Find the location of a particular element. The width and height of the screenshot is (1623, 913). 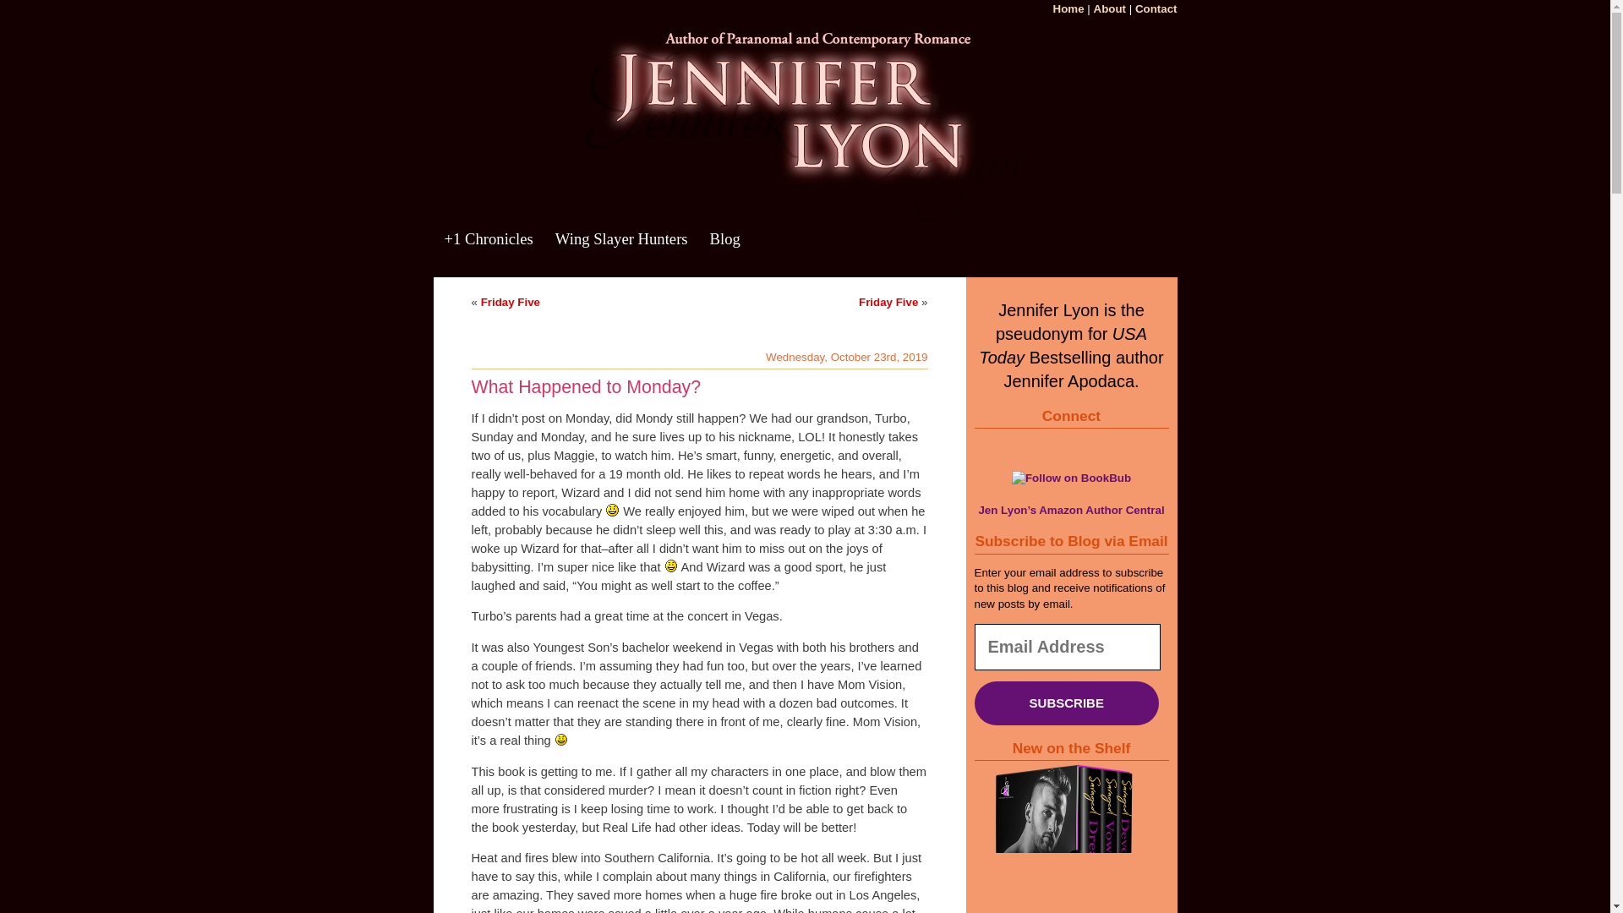

Pinterest is located at coordinates (1048, 445).